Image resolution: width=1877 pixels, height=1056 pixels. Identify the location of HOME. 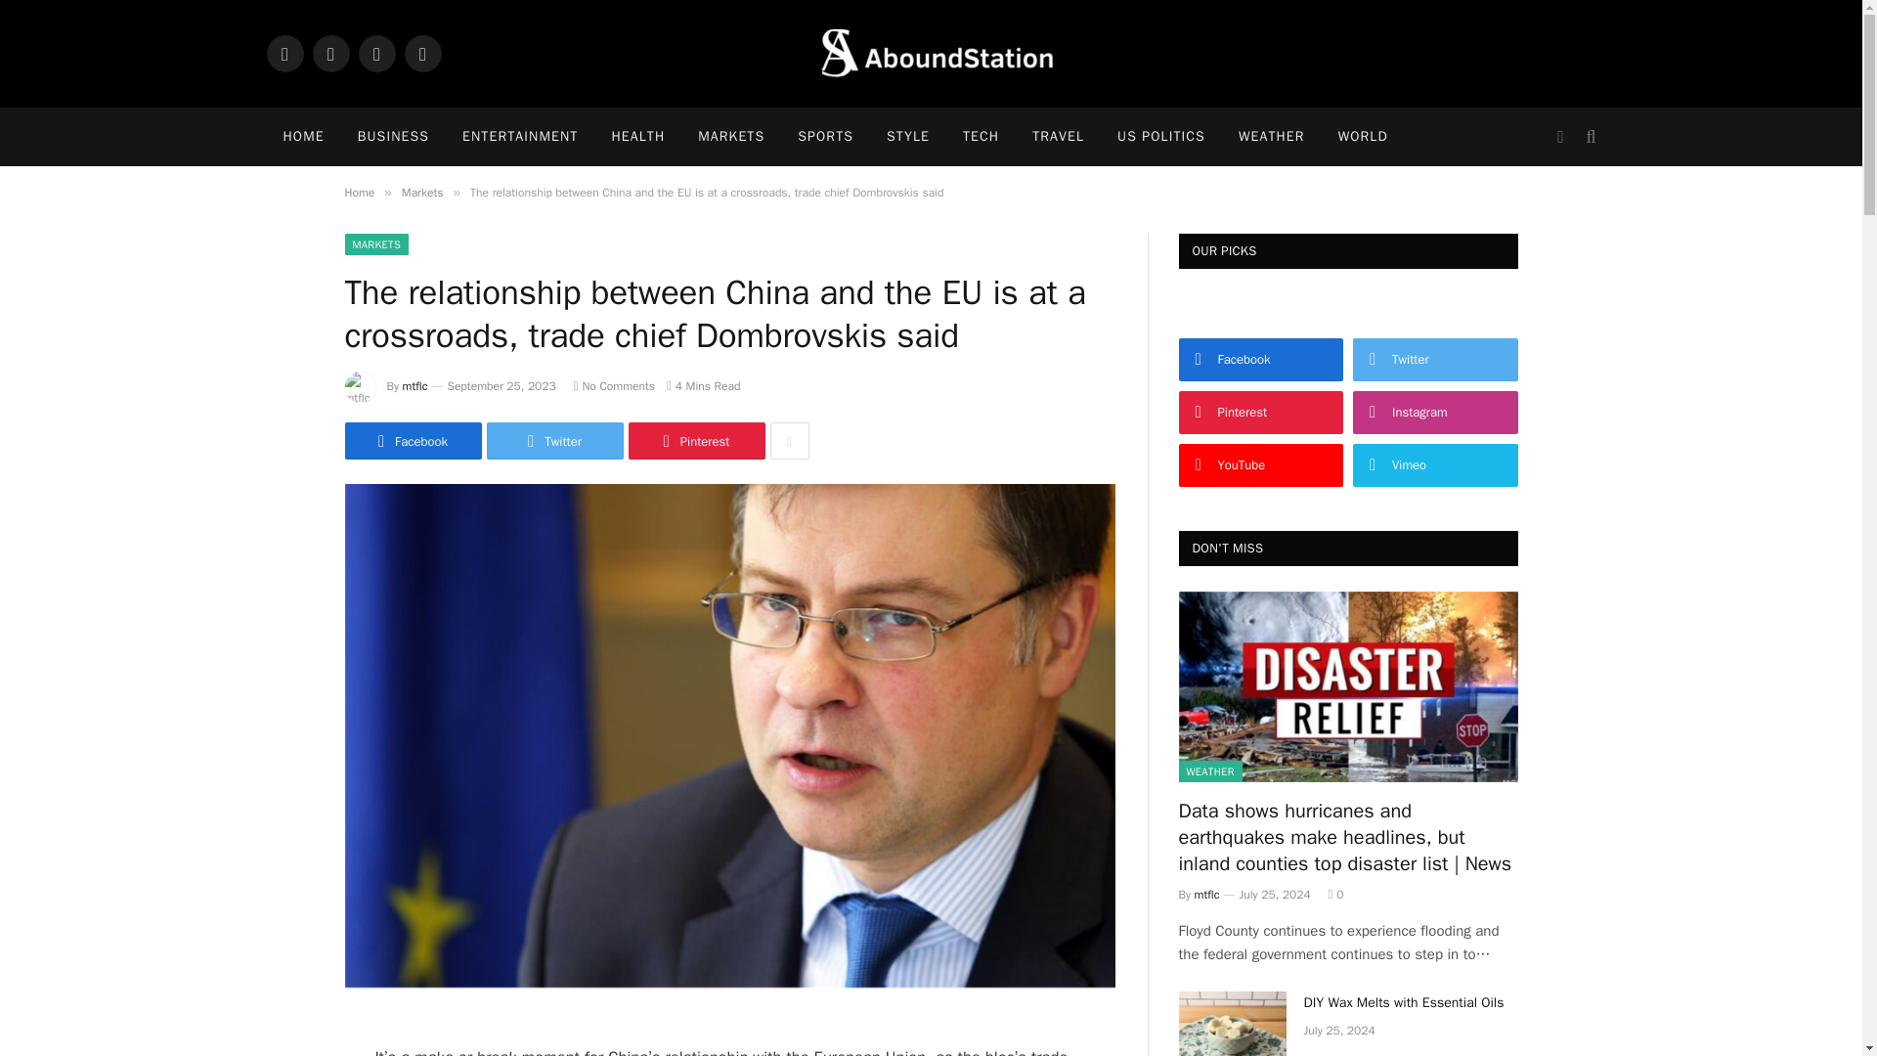
(303, 137).